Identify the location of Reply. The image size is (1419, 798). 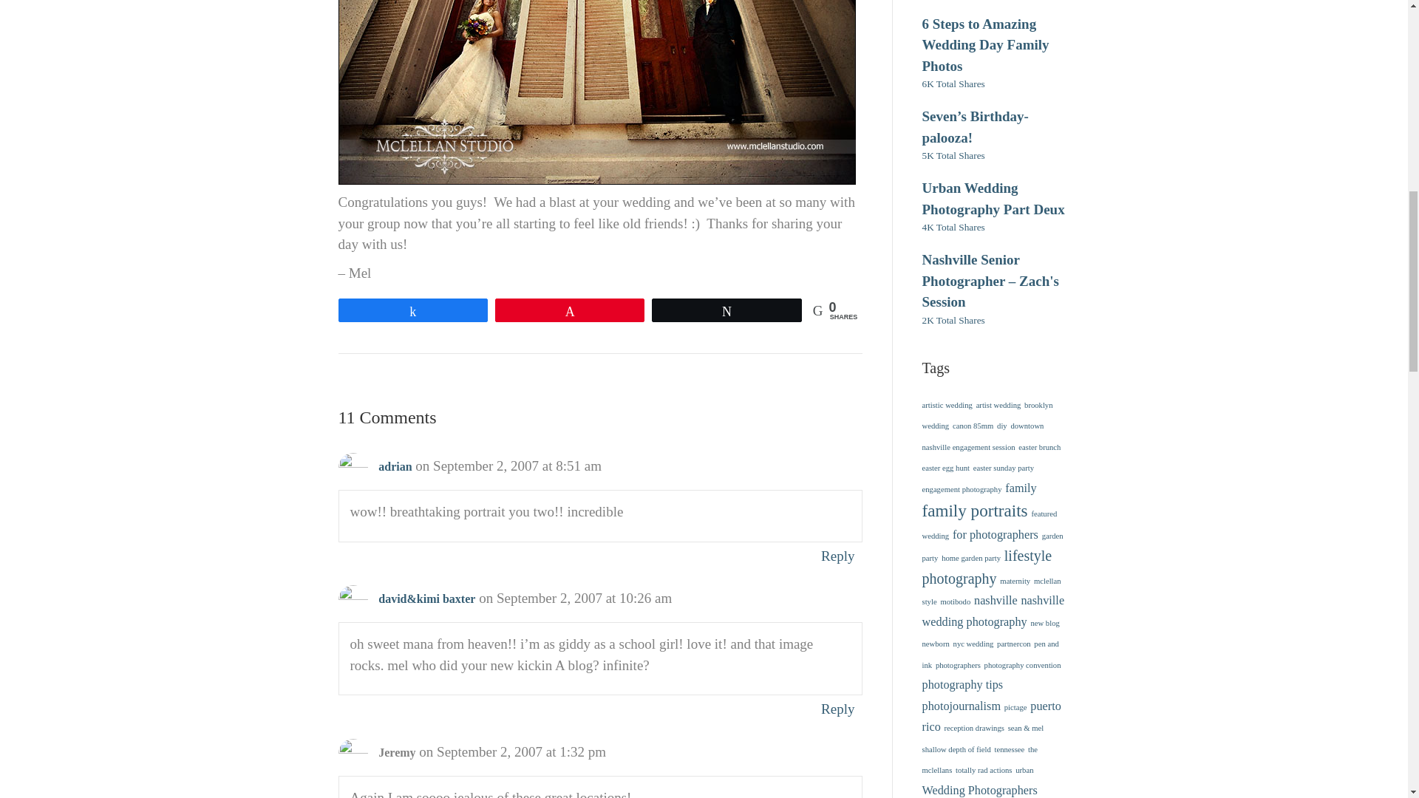
(837, 709).